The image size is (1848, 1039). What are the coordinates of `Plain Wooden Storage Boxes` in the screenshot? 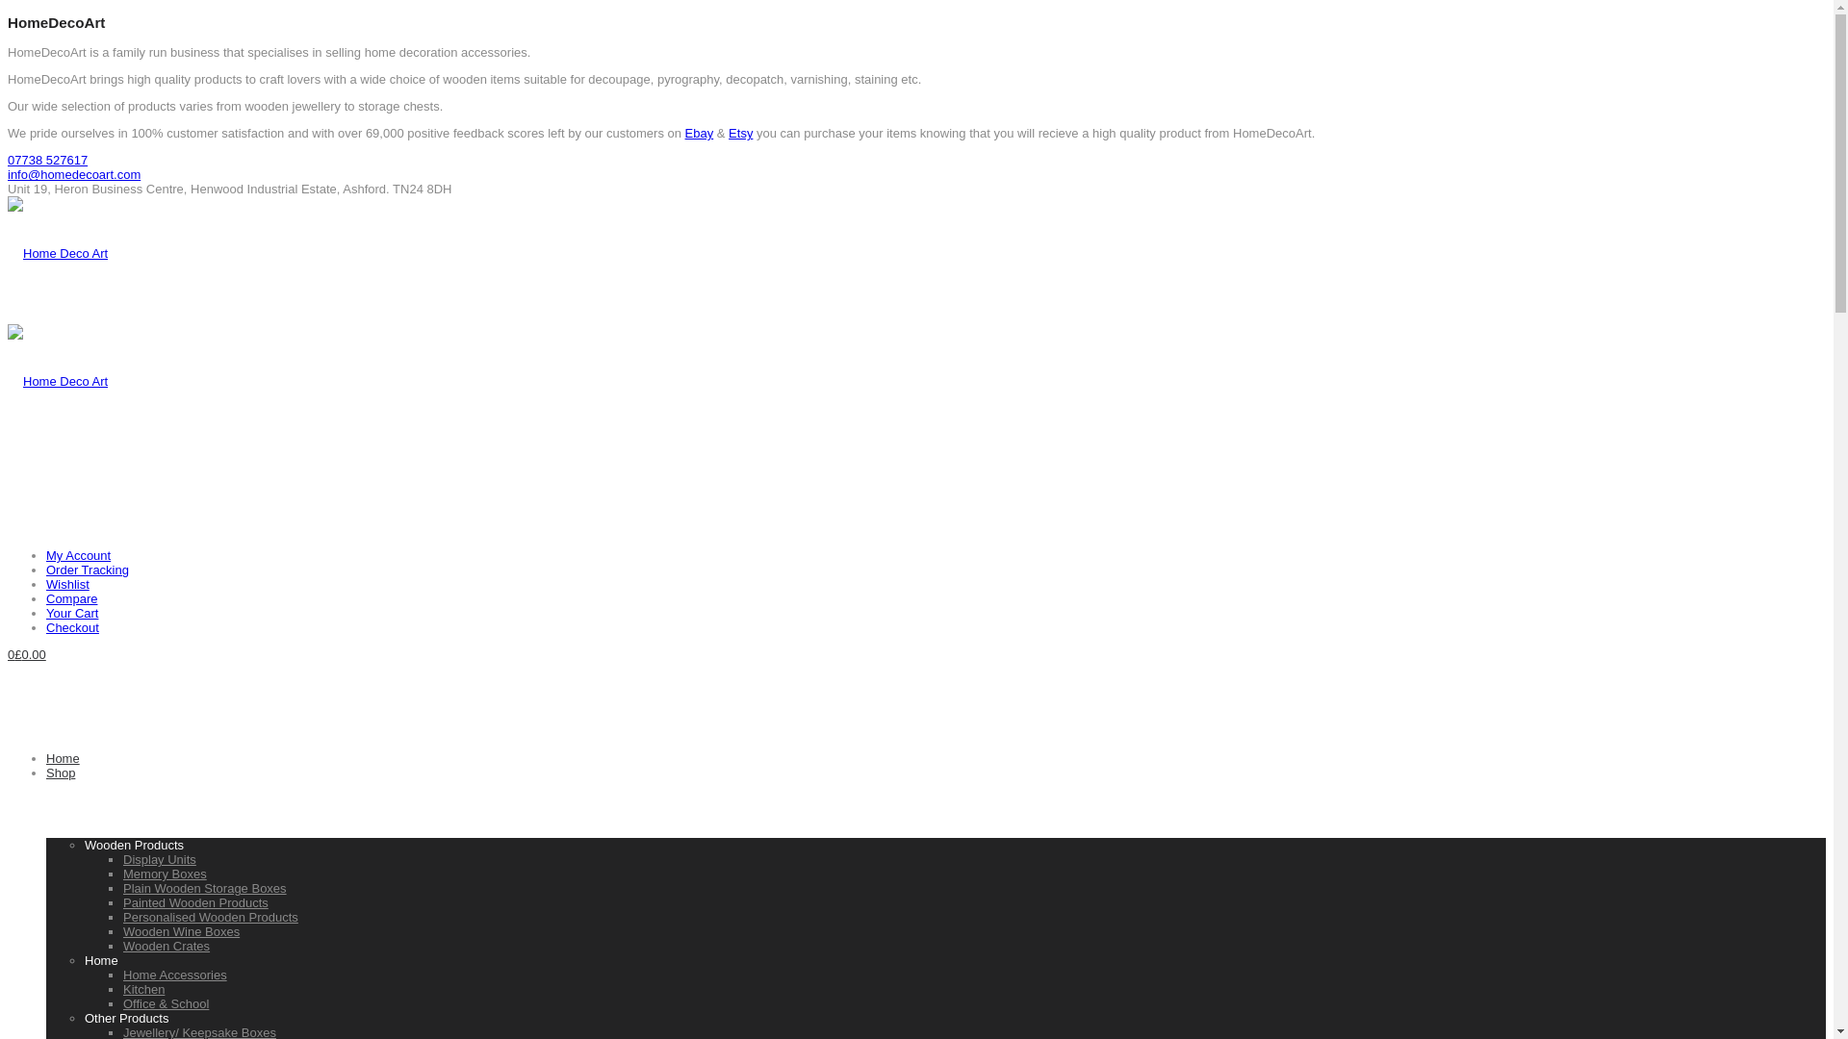 It's located at (204, 887).